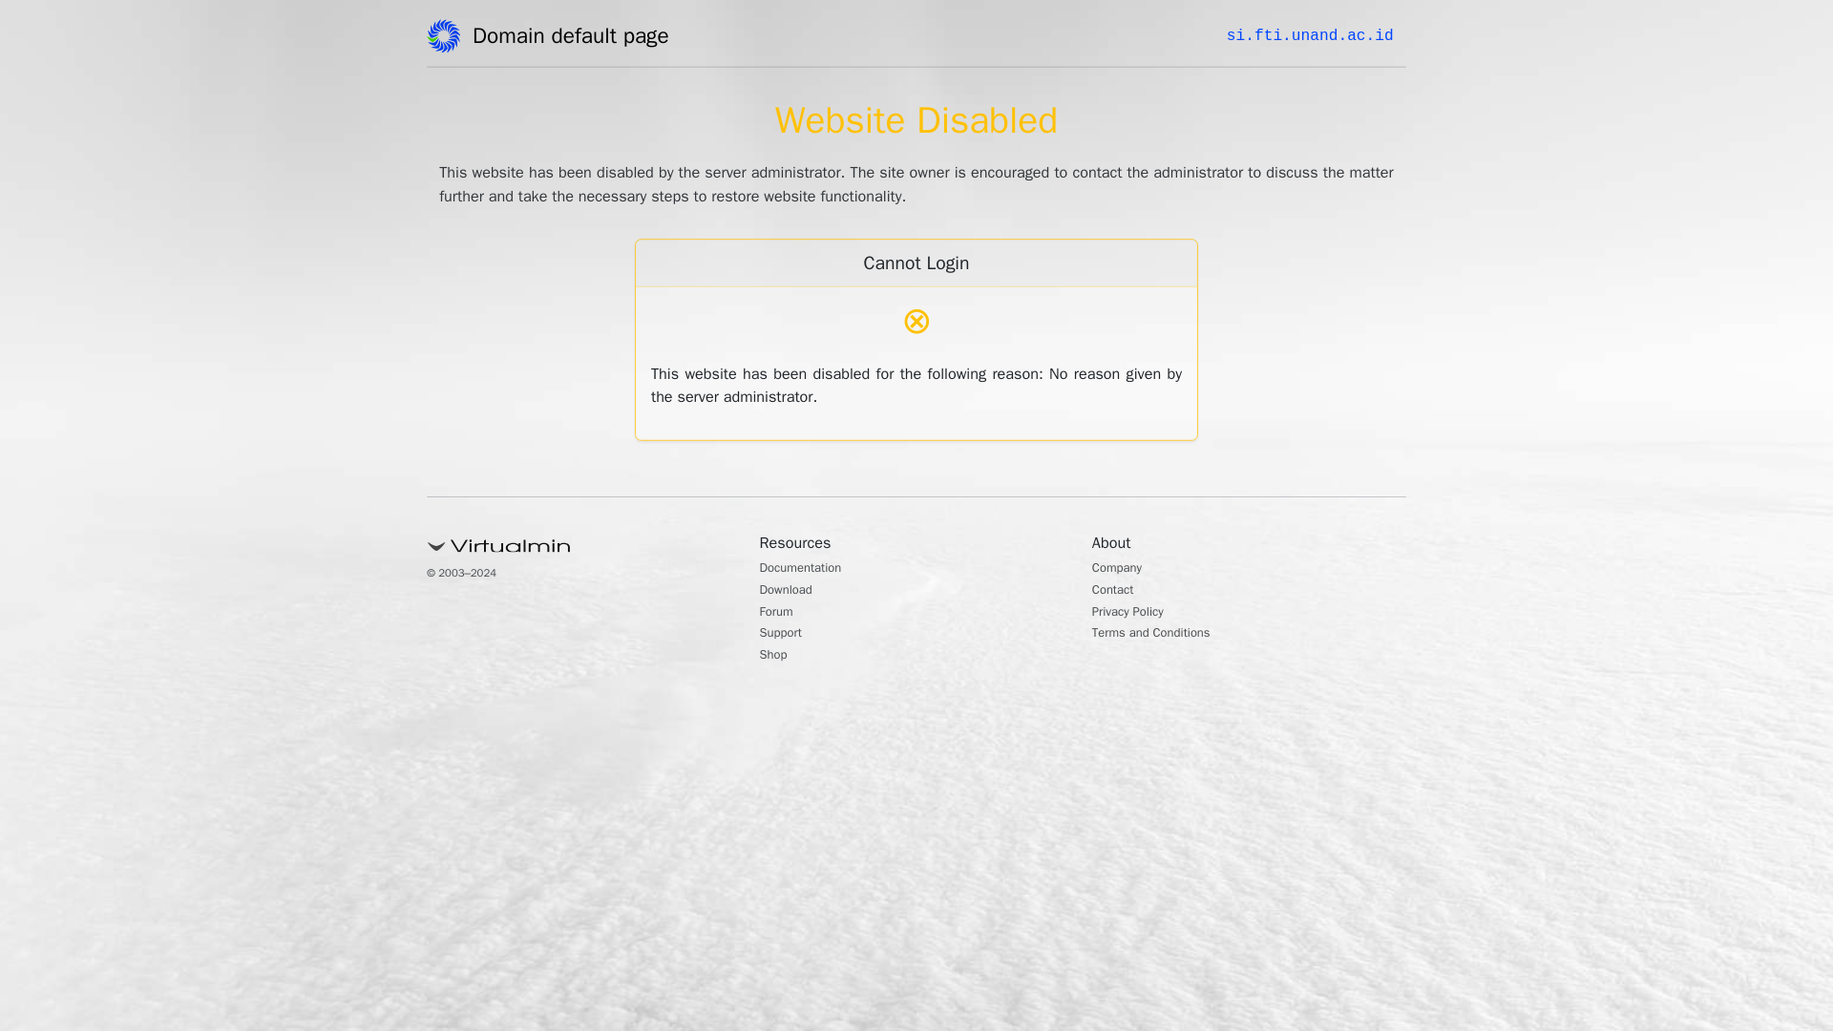 This screenshot has width=1833, height=1031. What do you see at coordinates (781, 613) in the screenshot?
I see `Forum` at bounding box center [781, 613].